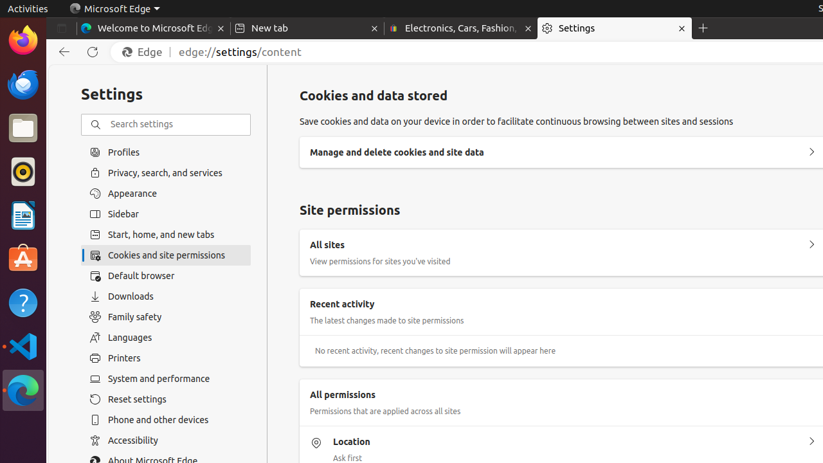 Image resolution: width=823 pixels, height=463 pixels. What do you see at coordinates (811, 245) in the screenshot?
I see `All sites` at bounding box center [811, 245].